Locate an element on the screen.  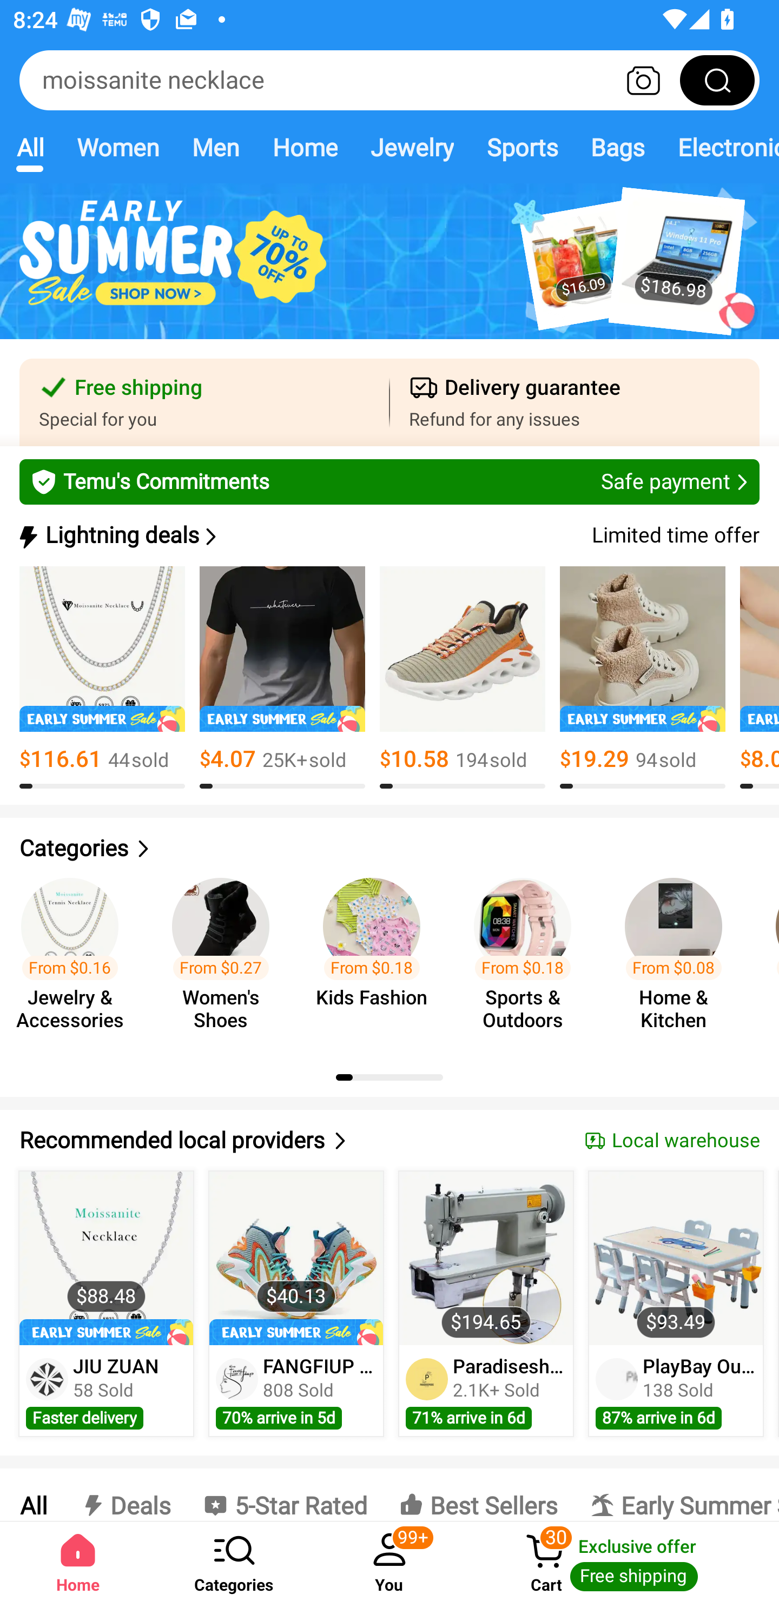
$10.58 194￼sold 8.0 is located at coordinates (462, 678).